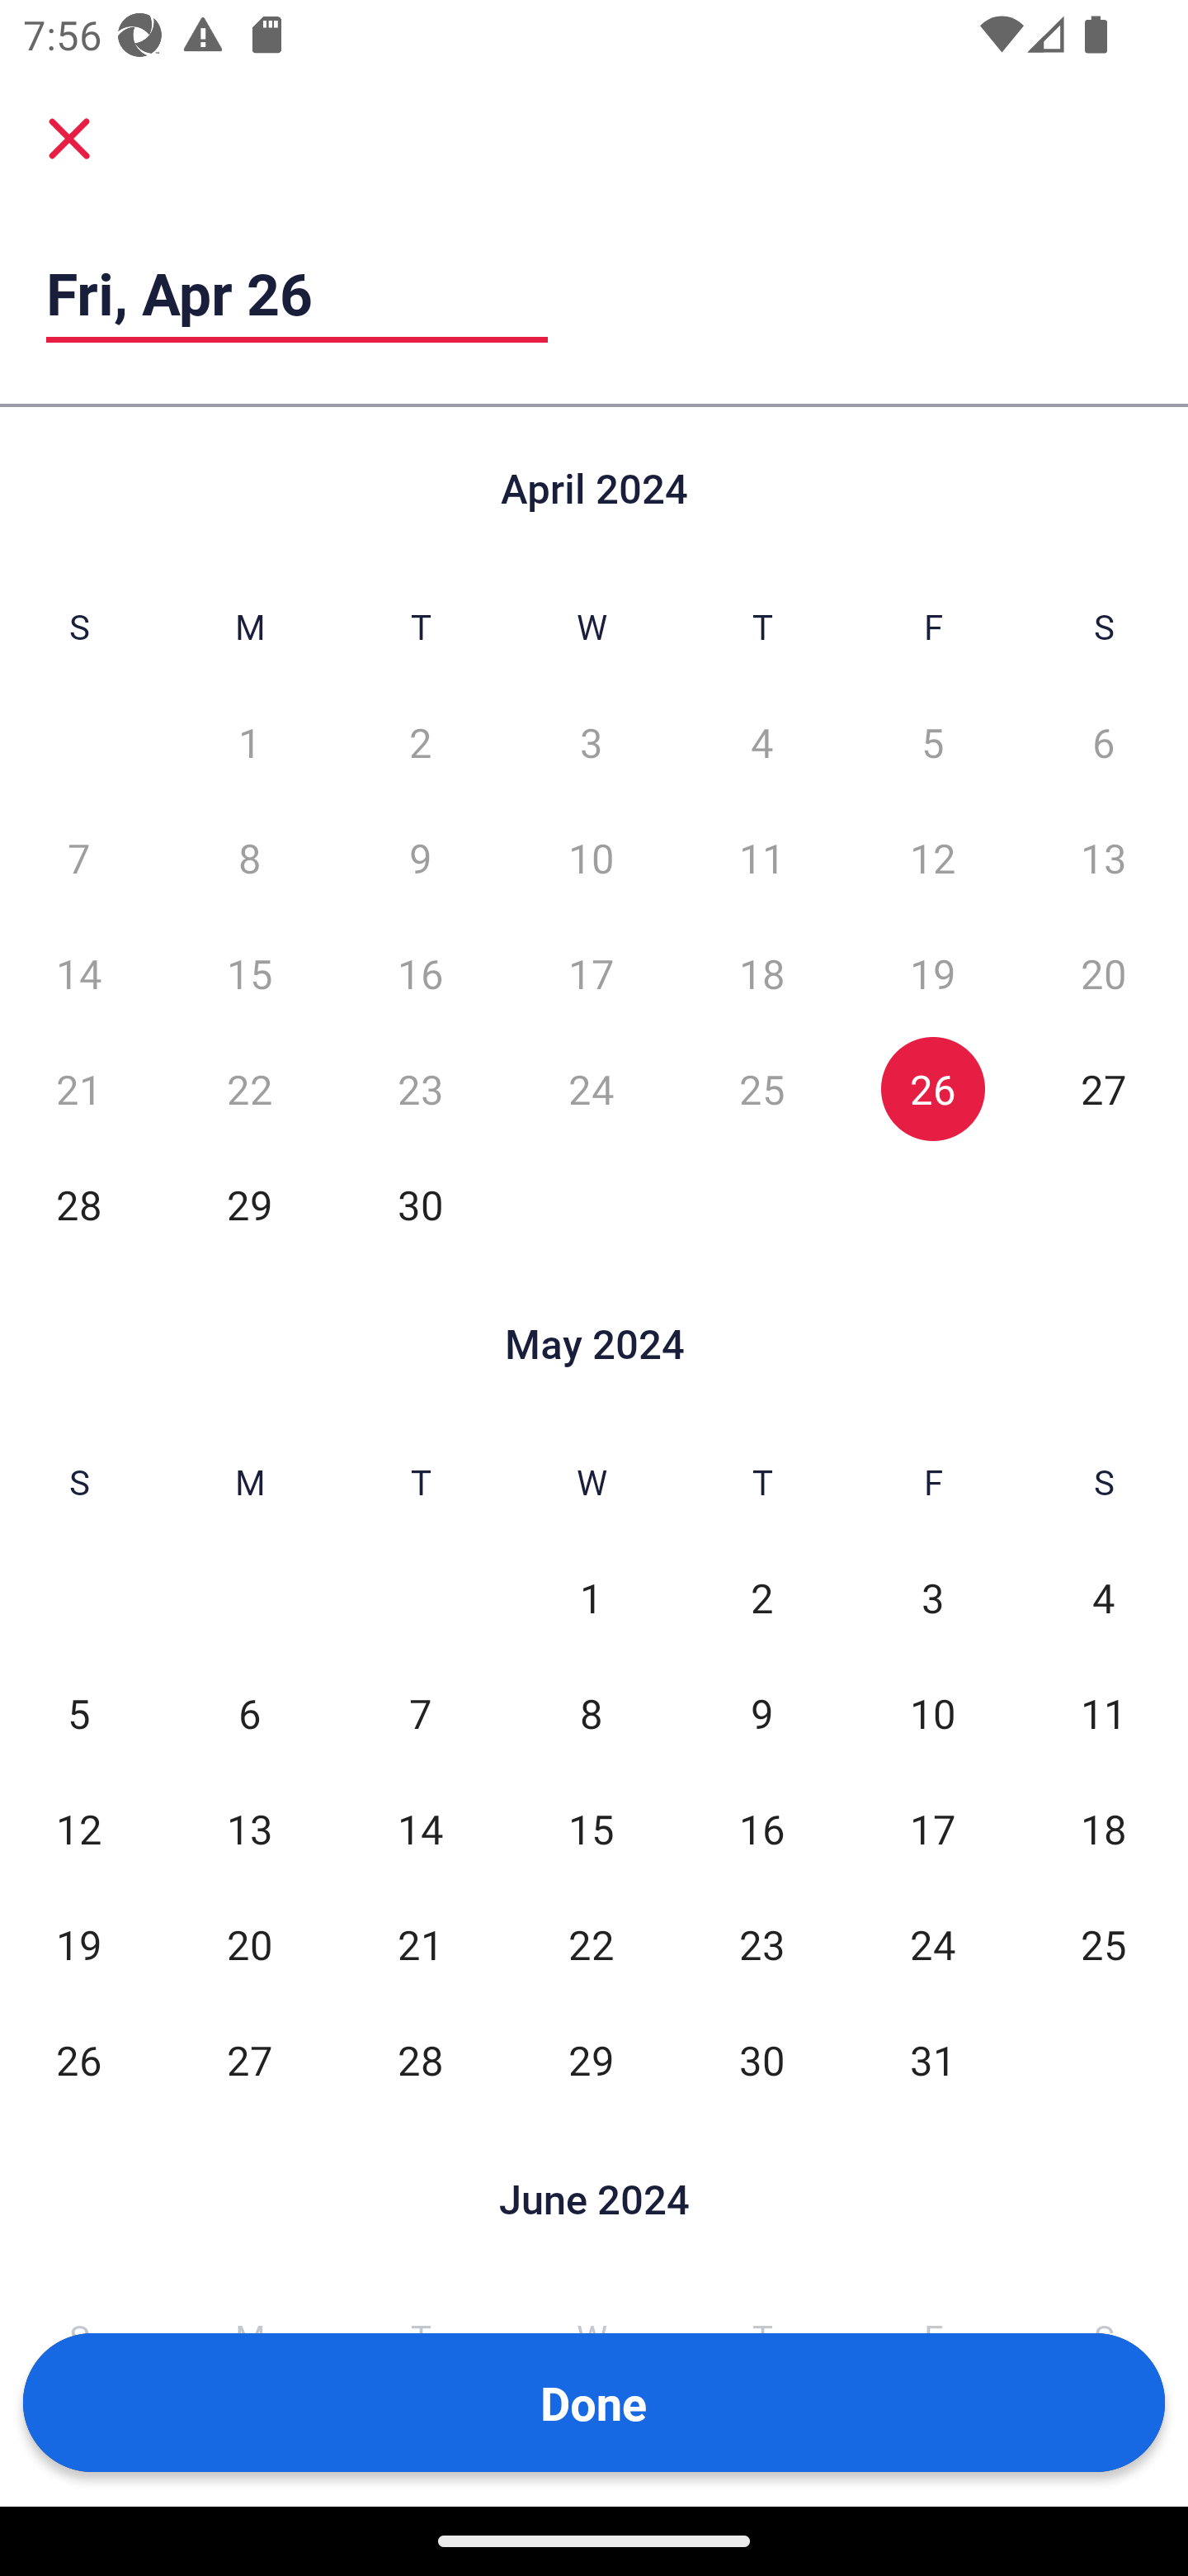 The width and height of the screenshot is (1188, 2576). What do you see at coordinates (421, 1828) in the screenshot?
I see `14 Tue, May 14, Not Selected` at bounding box center [421, 1828].